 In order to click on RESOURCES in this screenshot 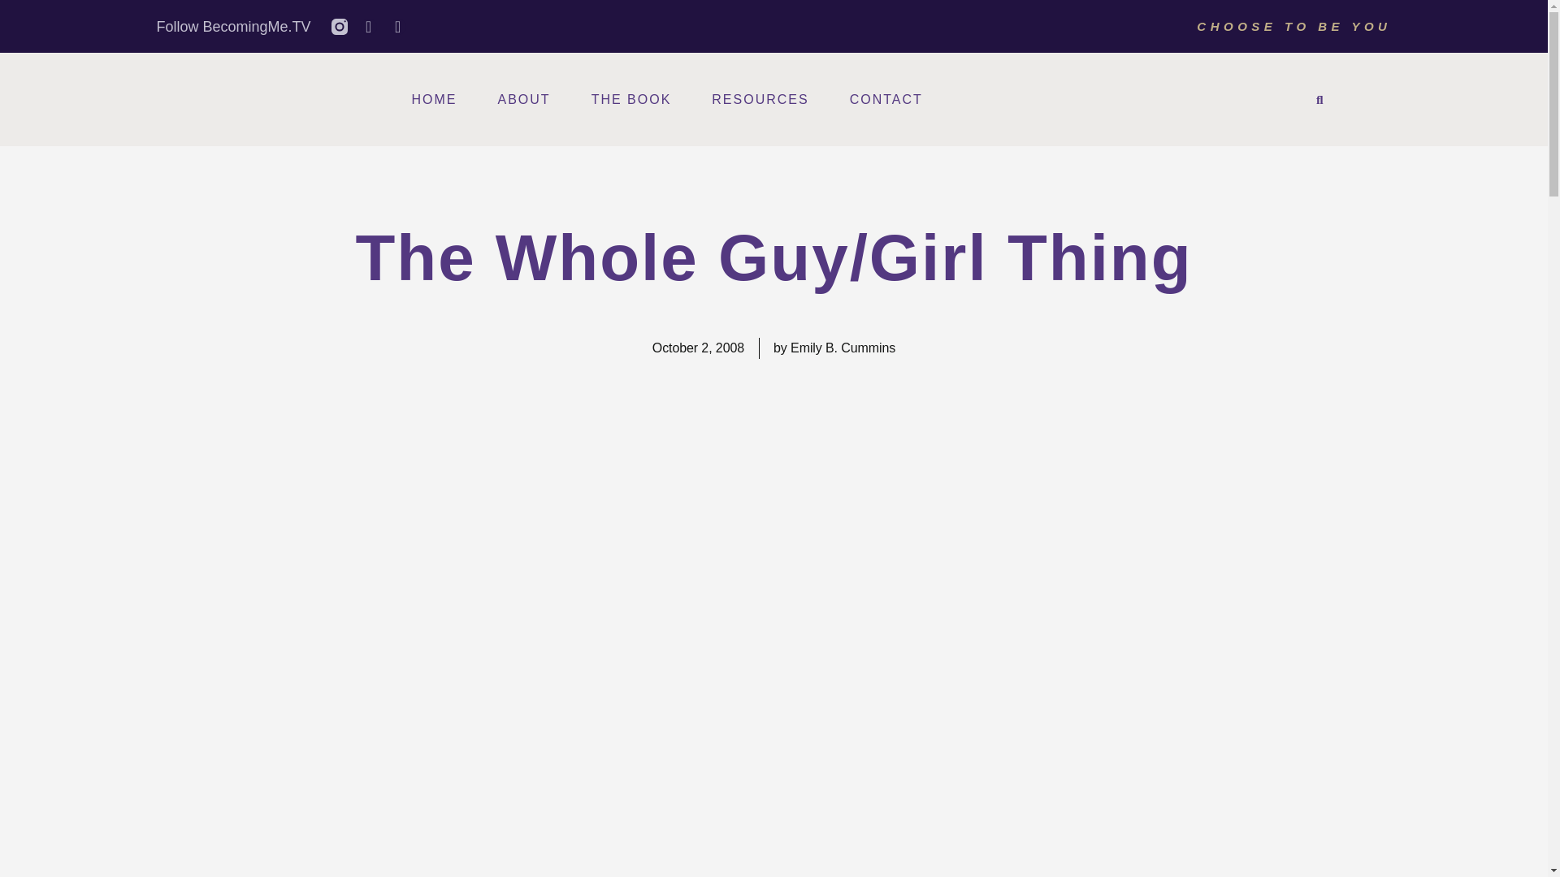, I will do `click(759, 100)`.